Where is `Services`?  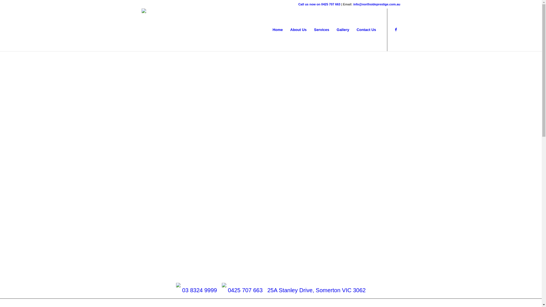
Services is located at coordinates (322, 30).